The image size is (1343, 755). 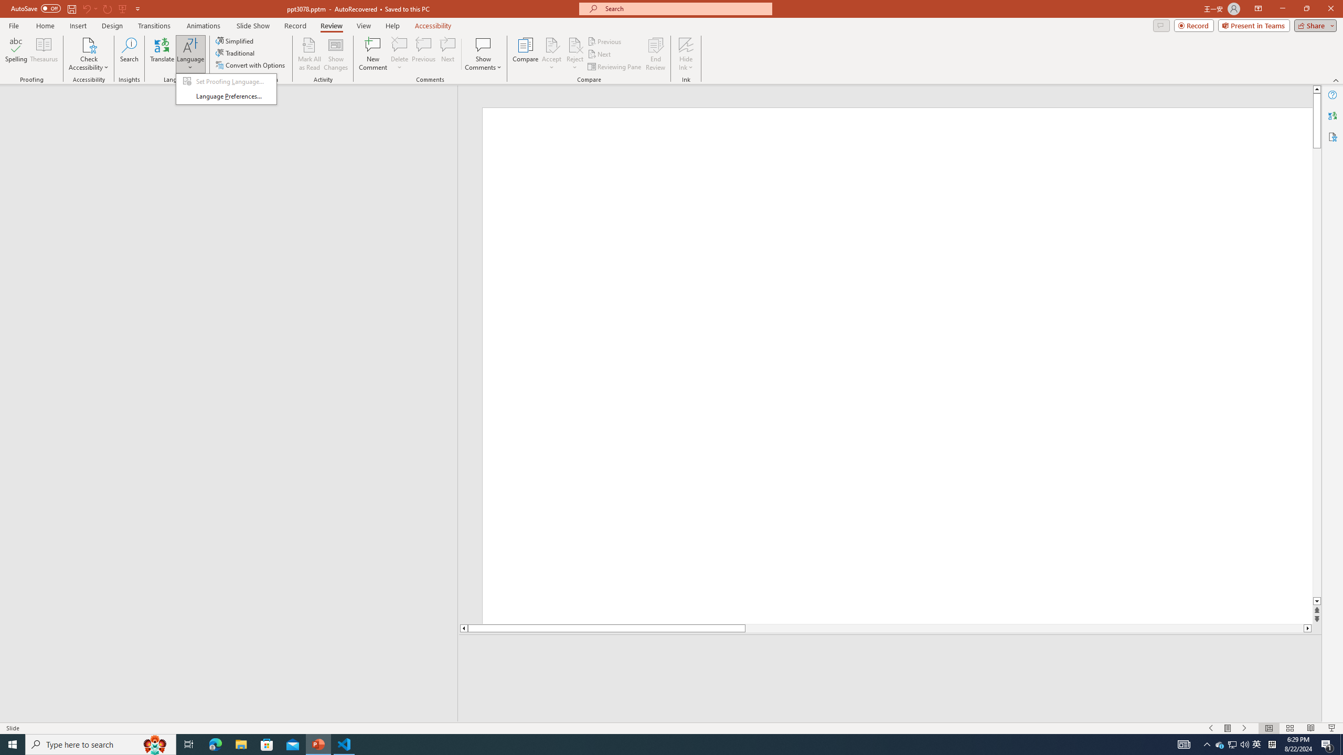 What do you see at coordinates (1220, 745) in the screenshot?
I see `Running applications` at bounding box center [1220, 745].